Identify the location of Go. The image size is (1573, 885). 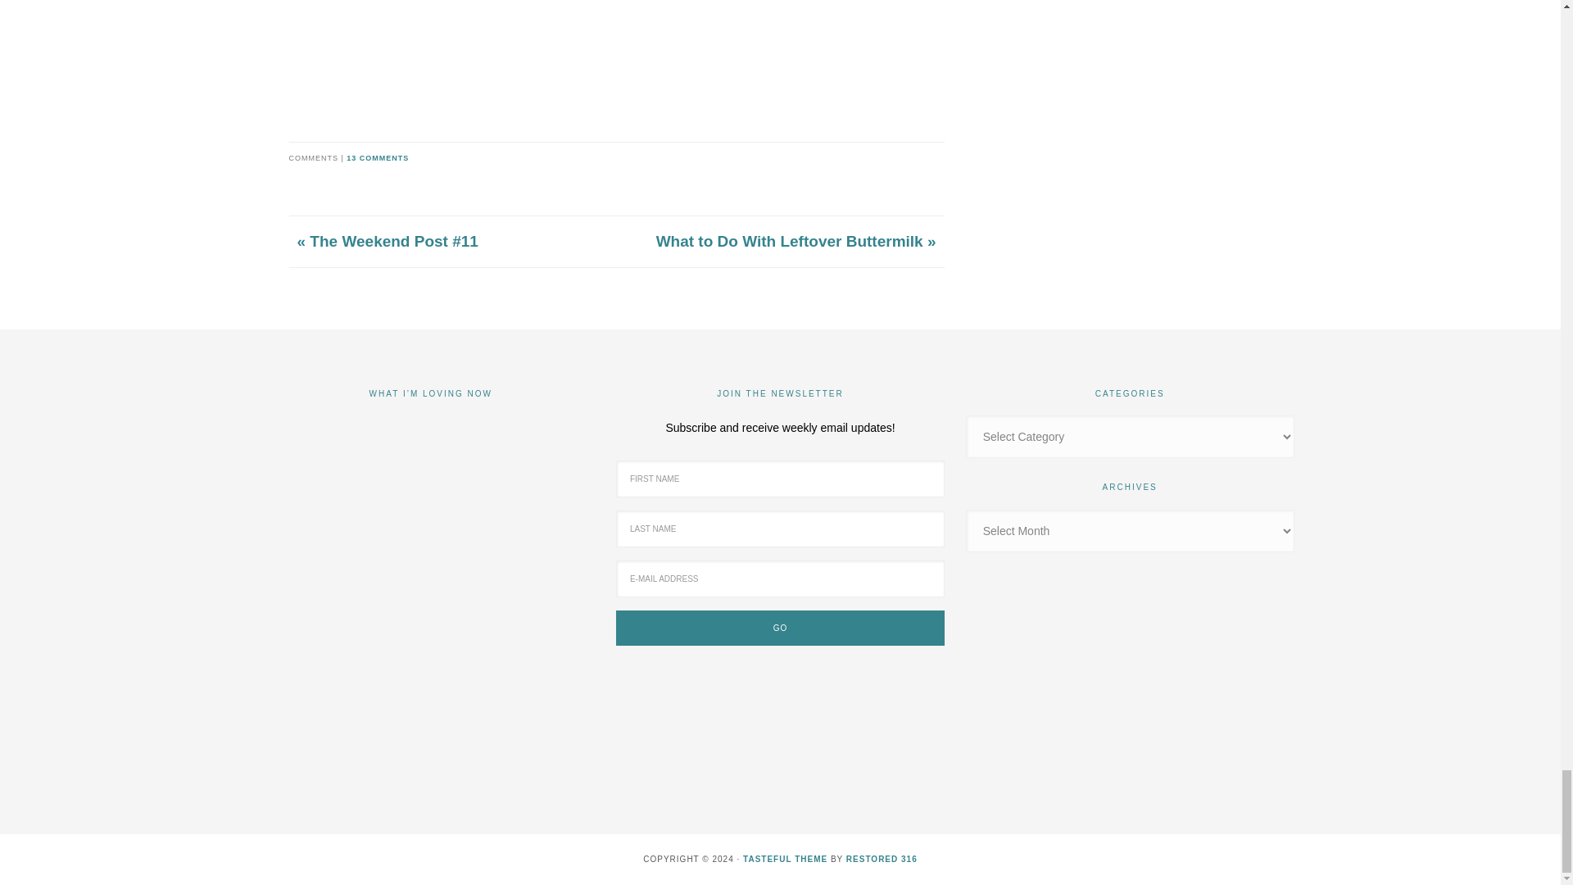
(780, 628).